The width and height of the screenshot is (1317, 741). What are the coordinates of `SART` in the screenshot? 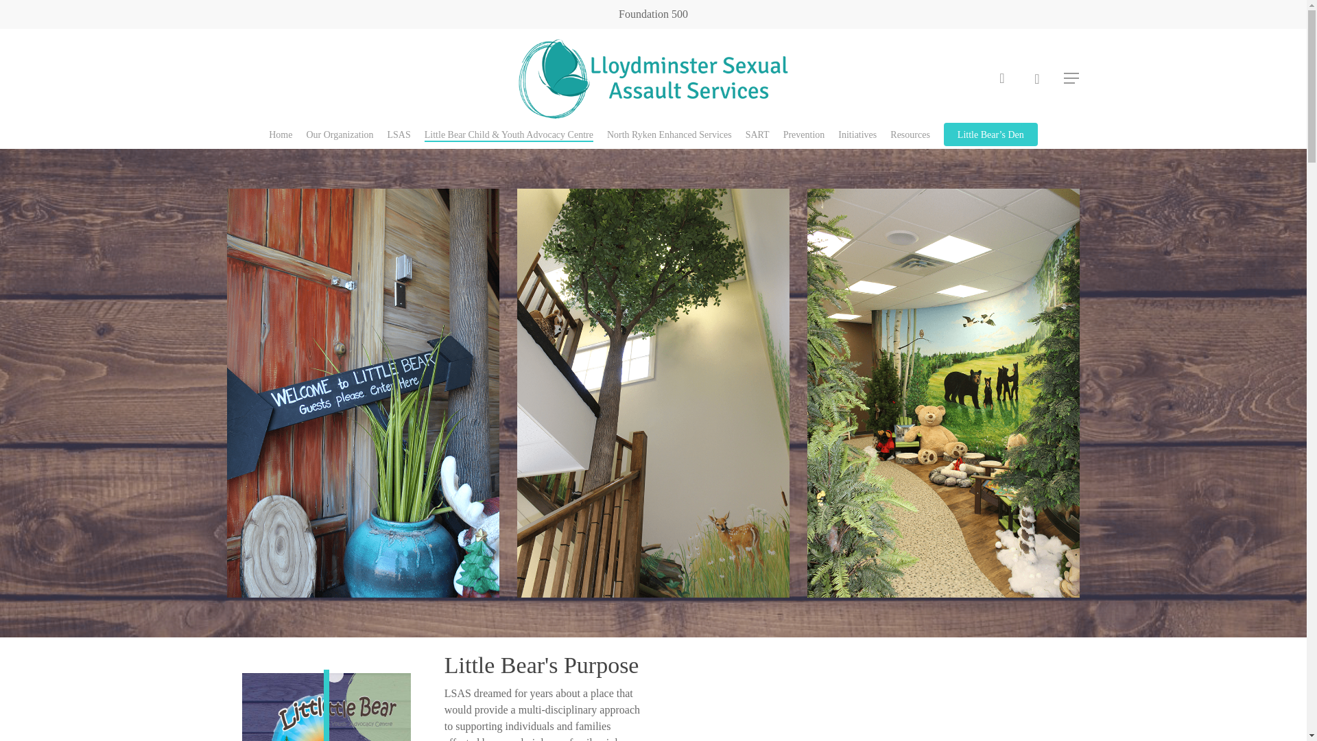 It's located at (757, 134).